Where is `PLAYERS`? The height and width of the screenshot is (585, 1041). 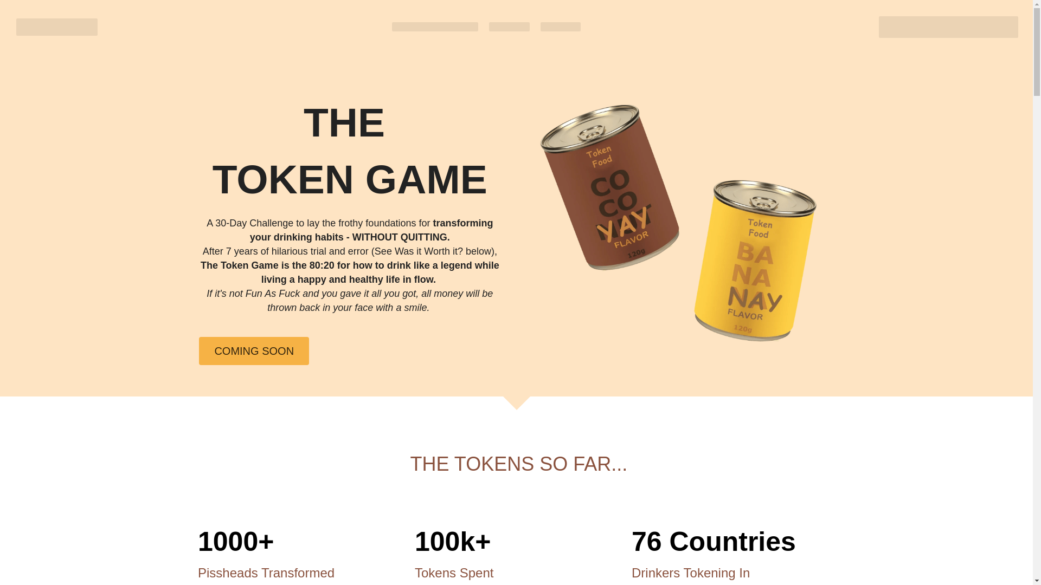
PLAYERS is located at coordinates (561, 27).